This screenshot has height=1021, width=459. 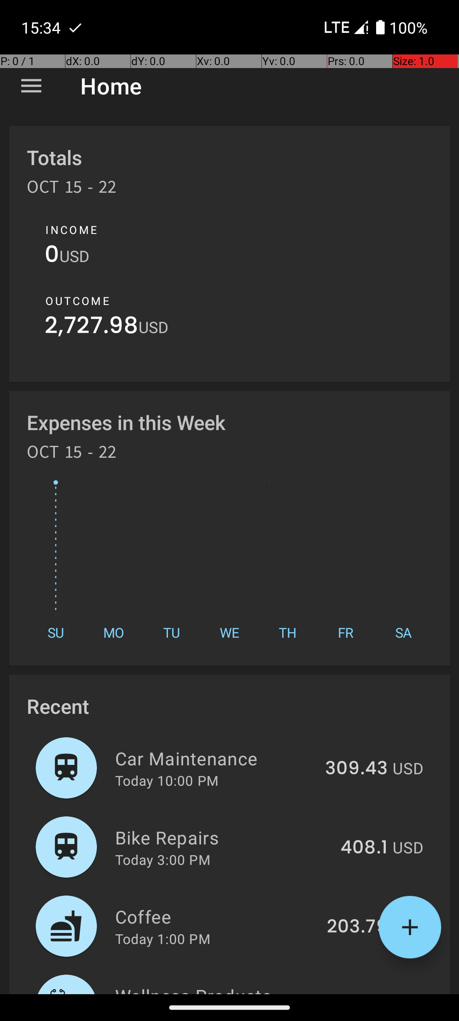 What do you see at coordinates (356, 769) in the screenshot?
I see `309.43` at bounding box center [356, 769].